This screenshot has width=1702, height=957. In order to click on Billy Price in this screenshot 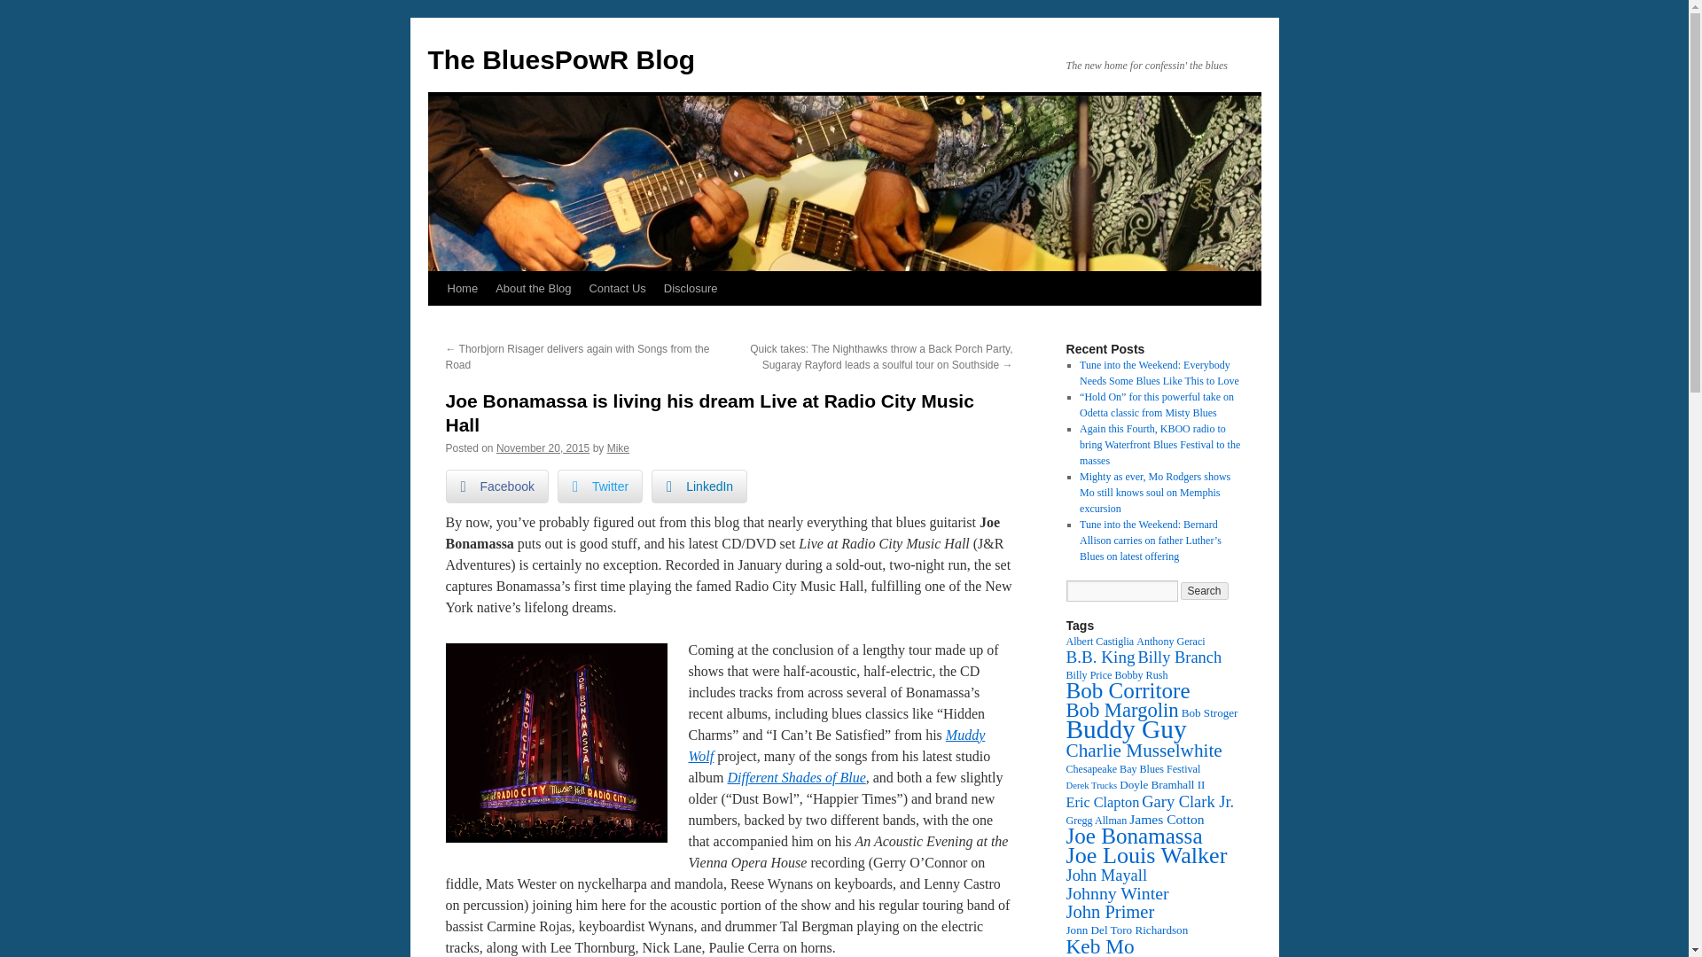, I will do `click(1088, 674)`.